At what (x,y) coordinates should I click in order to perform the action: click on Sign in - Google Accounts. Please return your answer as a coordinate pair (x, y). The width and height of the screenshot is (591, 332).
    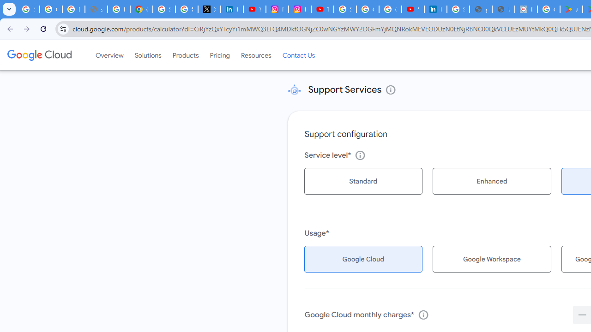
    Looking at the image, I should click on (458, 9).